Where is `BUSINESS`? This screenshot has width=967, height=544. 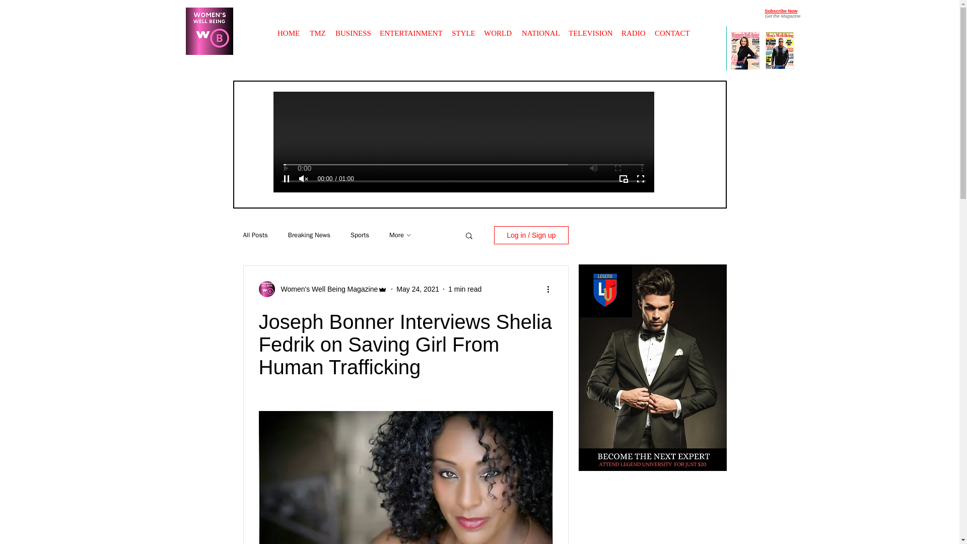
BUSINESS is located at coordinates (353, 28).